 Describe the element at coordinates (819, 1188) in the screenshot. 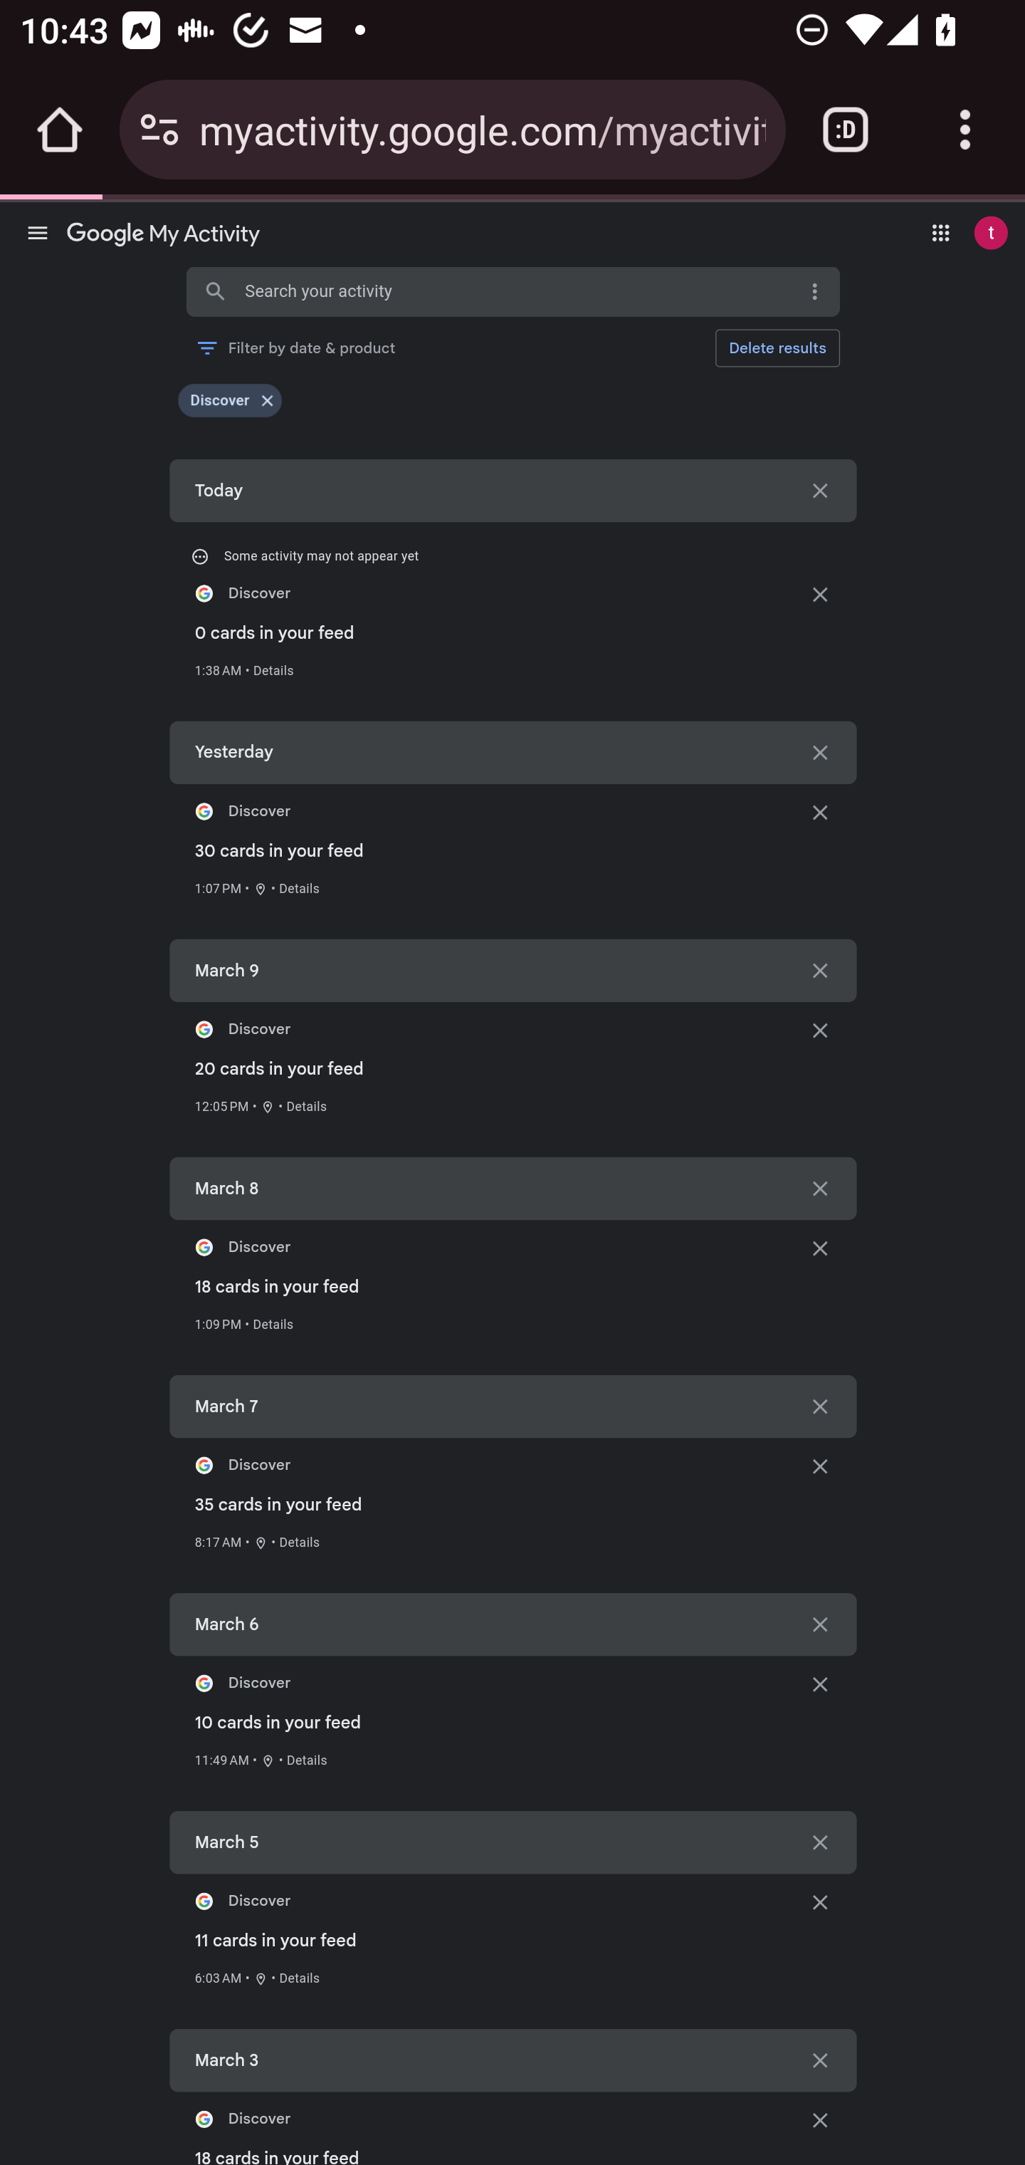

I see `Delete all activity from March 8.` at that location.